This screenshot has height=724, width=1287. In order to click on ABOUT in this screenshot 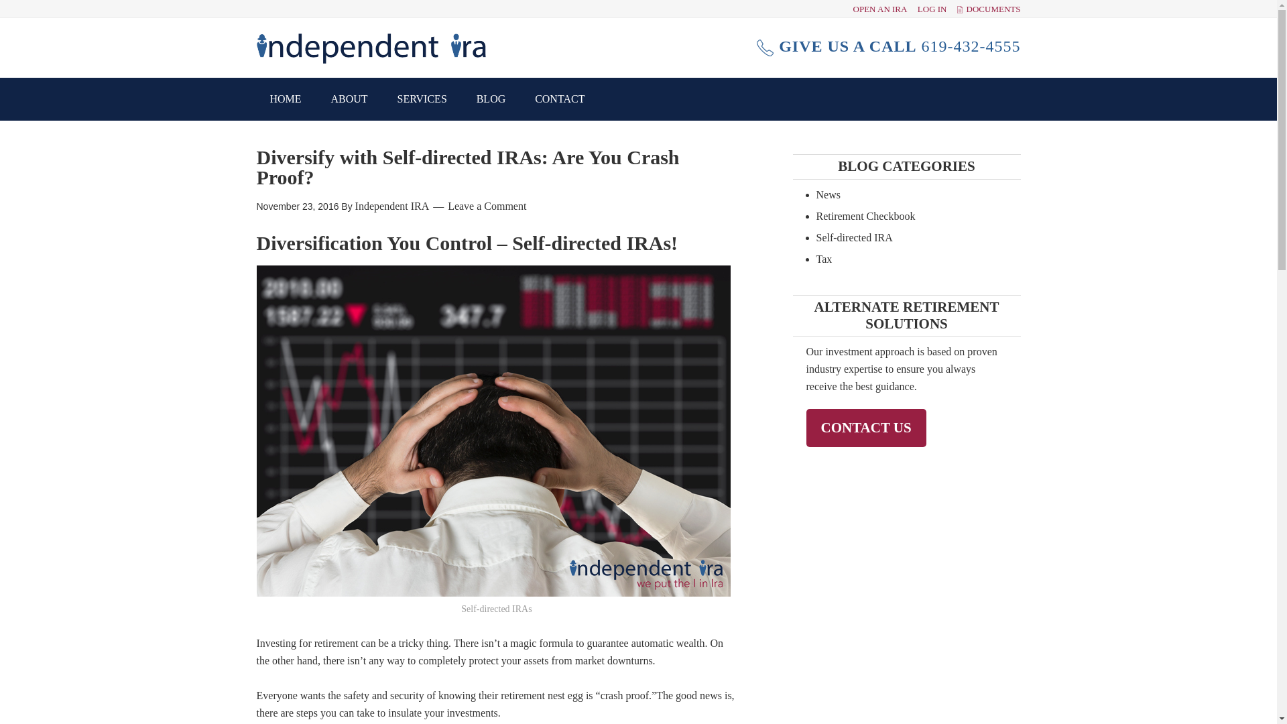, I will do `click(349, 99)`.